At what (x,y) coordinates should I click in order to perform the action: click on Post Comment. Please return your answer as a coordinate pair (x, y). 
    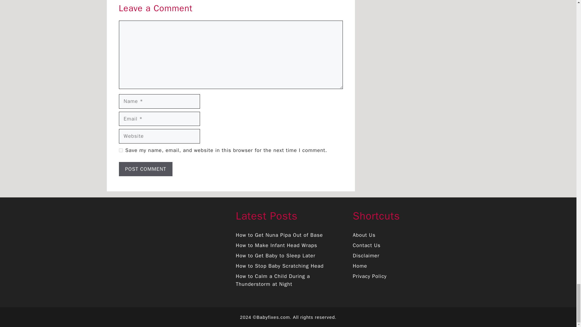
    Looking at the image, I should click on (145, 169).